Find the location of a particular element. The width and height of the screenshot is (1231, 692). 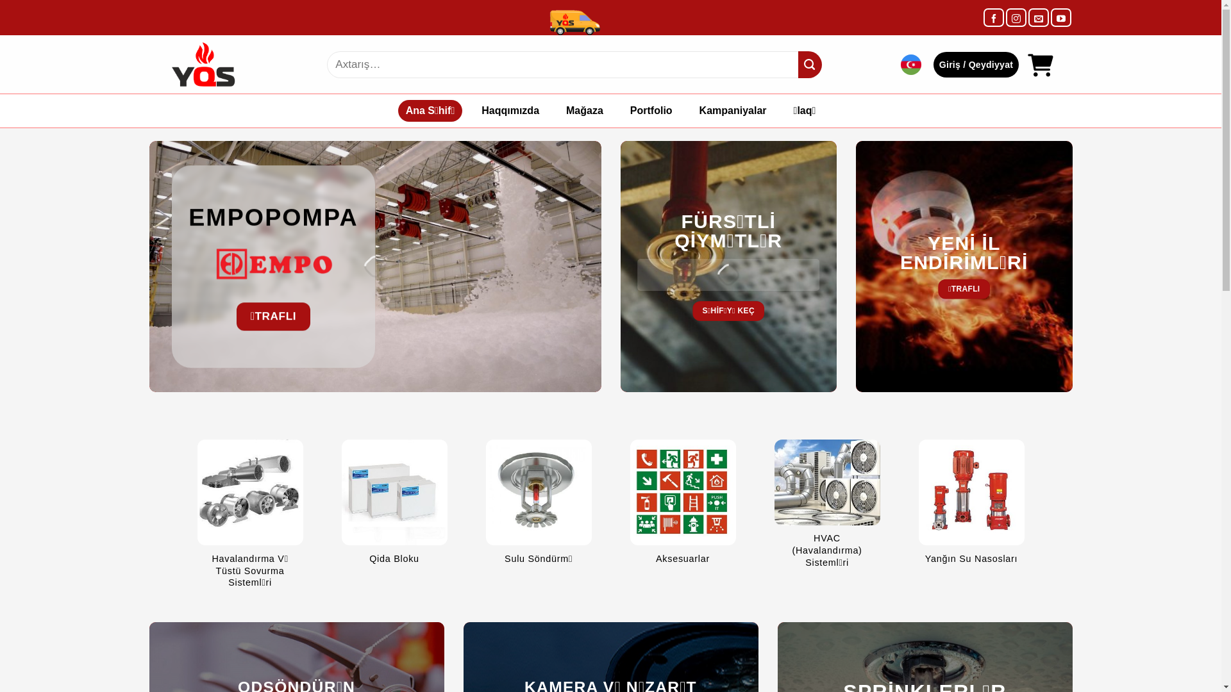

Follow on YouTube is located at coordinates (1061, 18).